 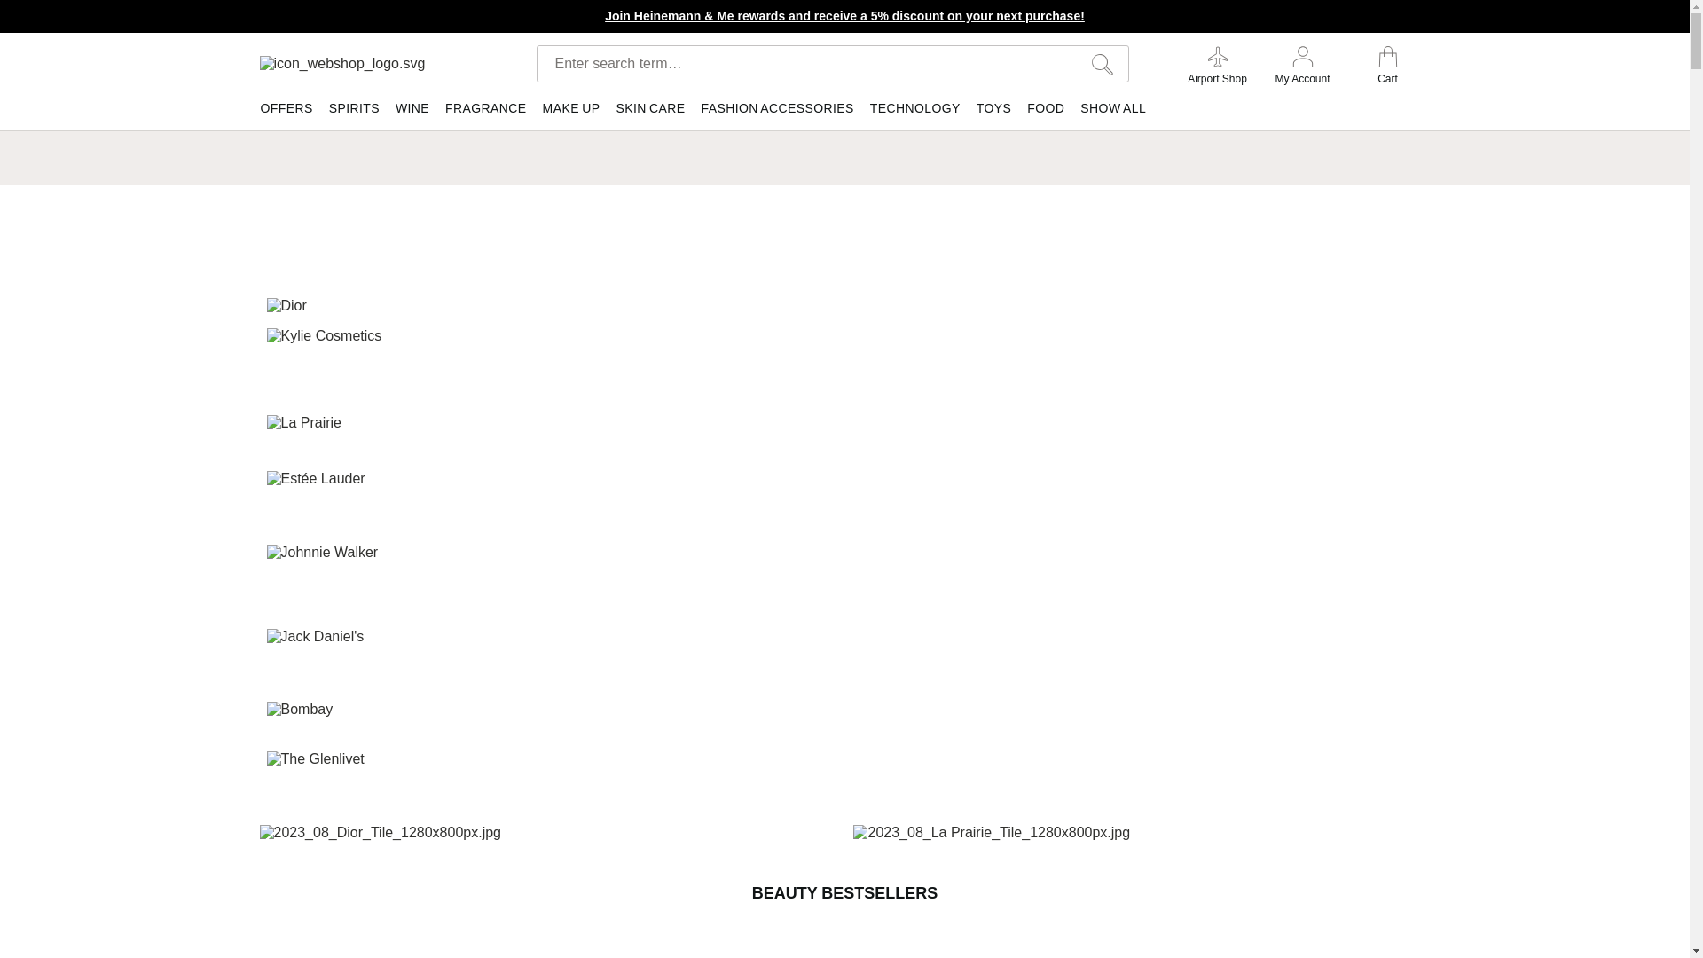 What do you see at coordinates (571, 113) in the screenshot?
I see `MAKE UP` at bounding box center [571, 113].